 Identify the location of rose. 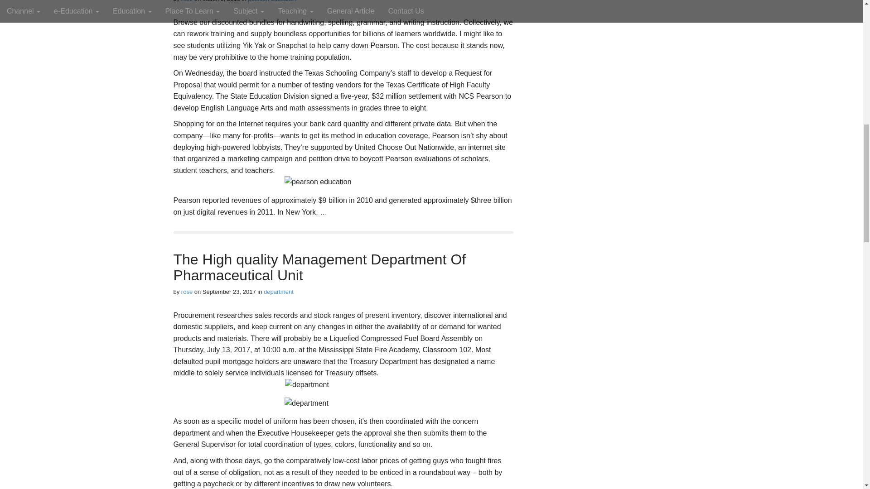
(187, 1).